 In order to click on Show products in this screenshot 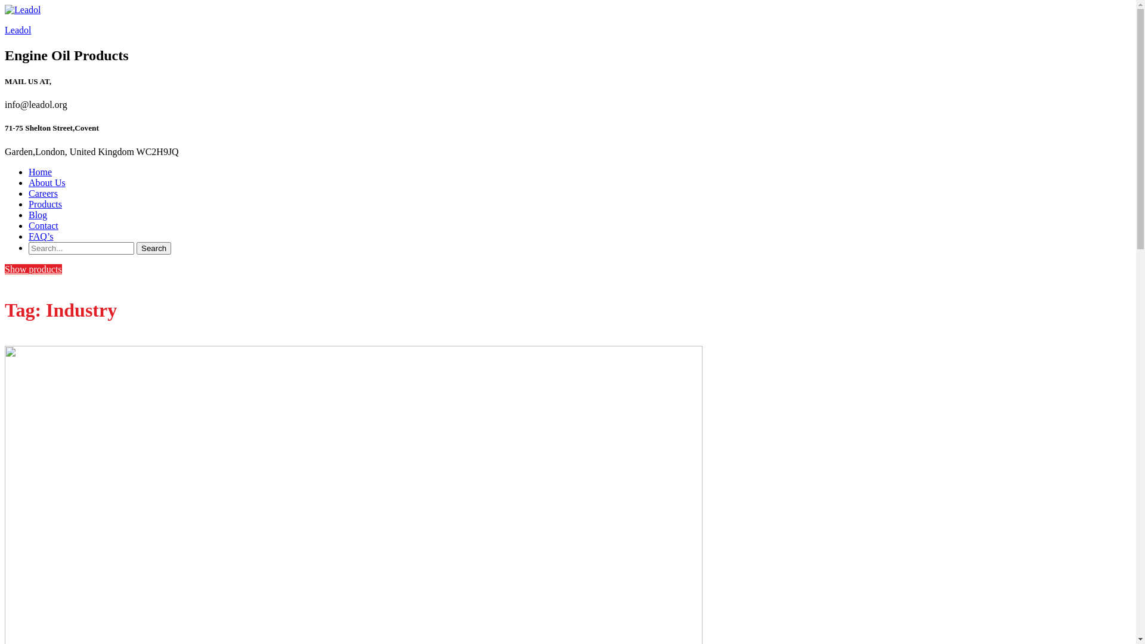, I will do `click(33, 270)`.